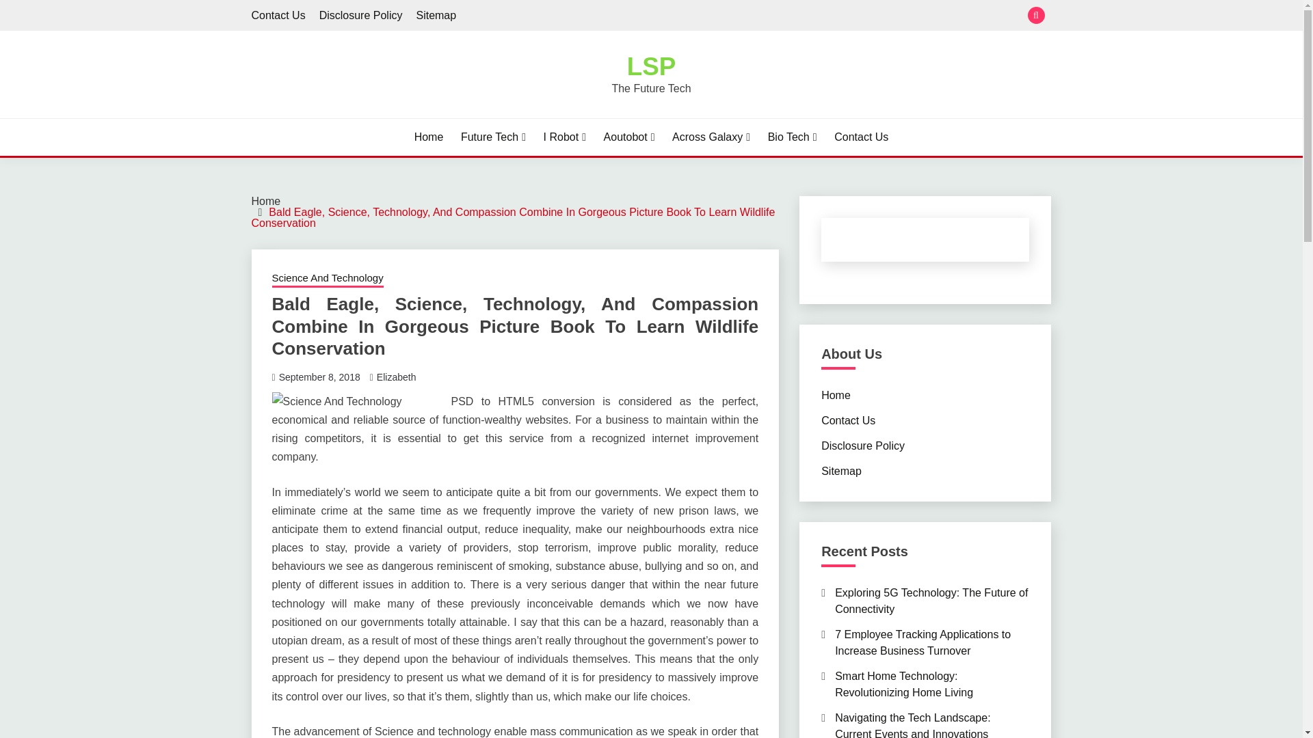 The image size is (1313, 738). What do you see at coordinates (792, 137) in the screenshot?
I see `Bio Tech` at bounding box center [792, 137].